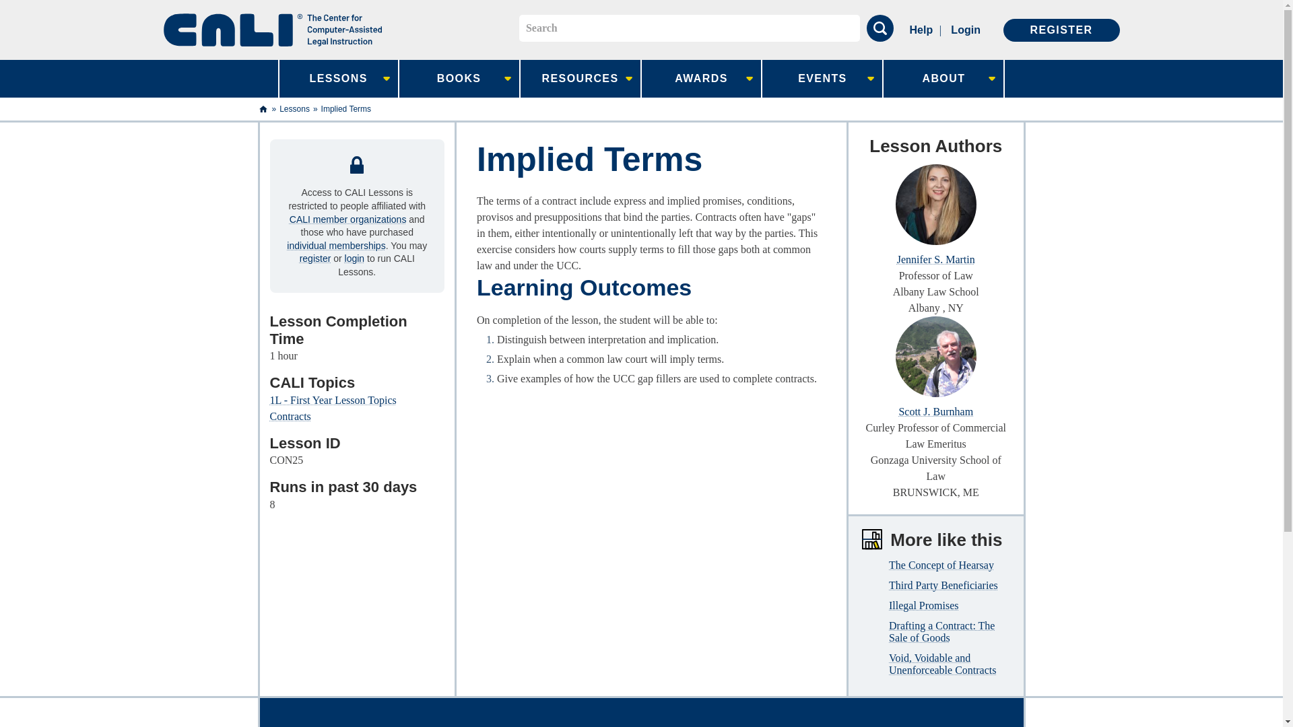 This screenshot has height=727, width=1293. Describe the element at coordinates (880, 28) in the screenshot. I see `Search` at that location.